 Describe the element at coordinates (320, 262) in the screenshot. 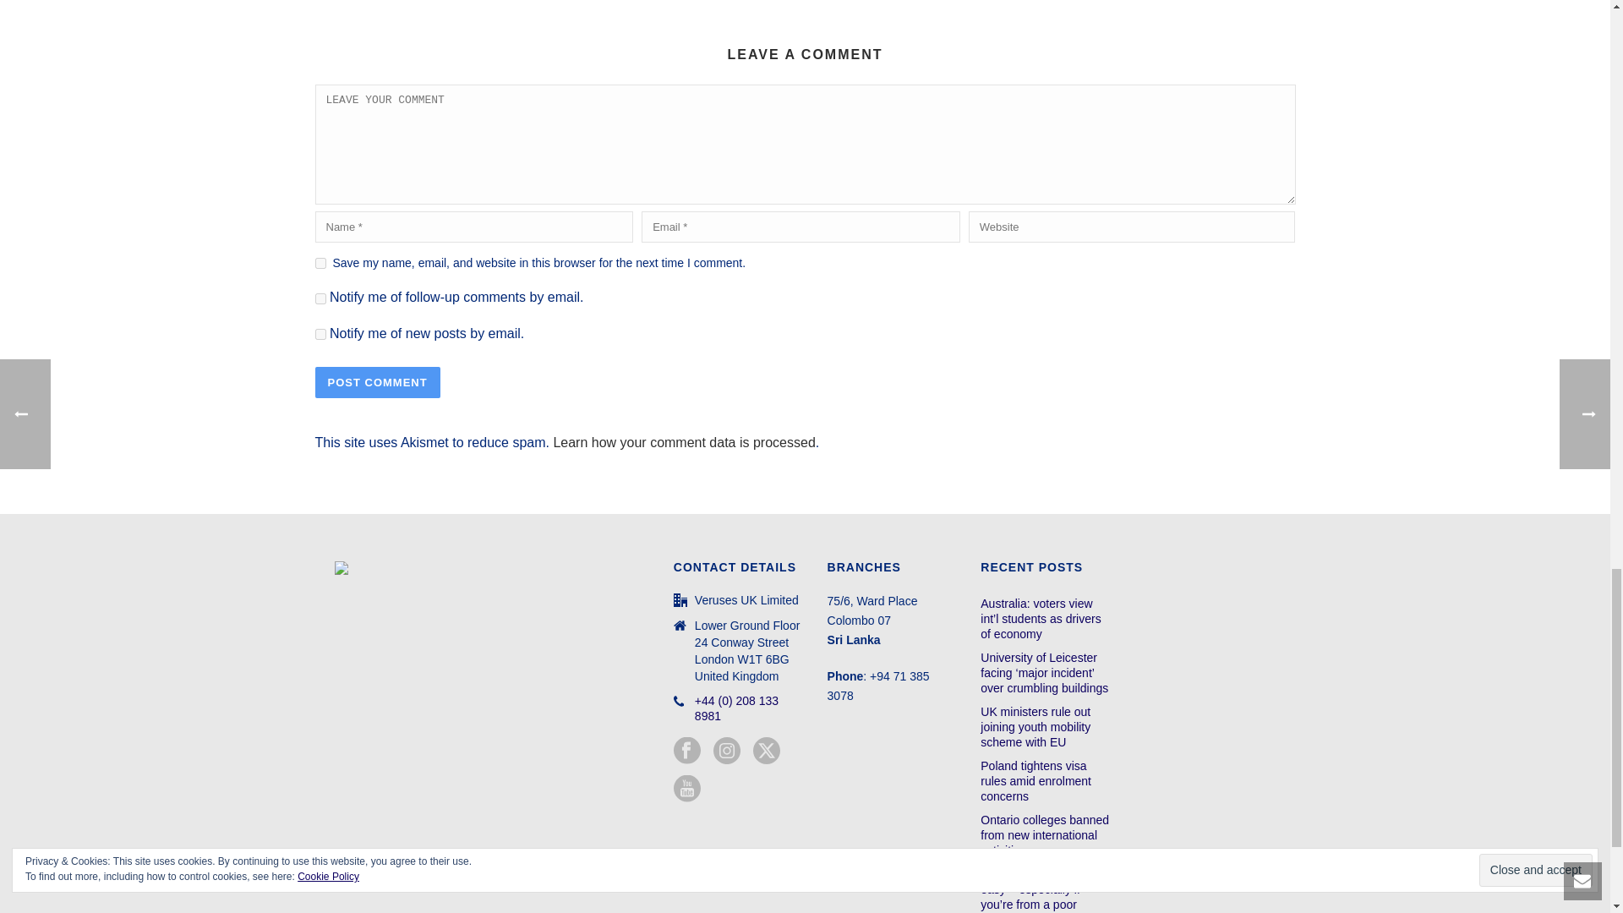

I see `yes` at that location.